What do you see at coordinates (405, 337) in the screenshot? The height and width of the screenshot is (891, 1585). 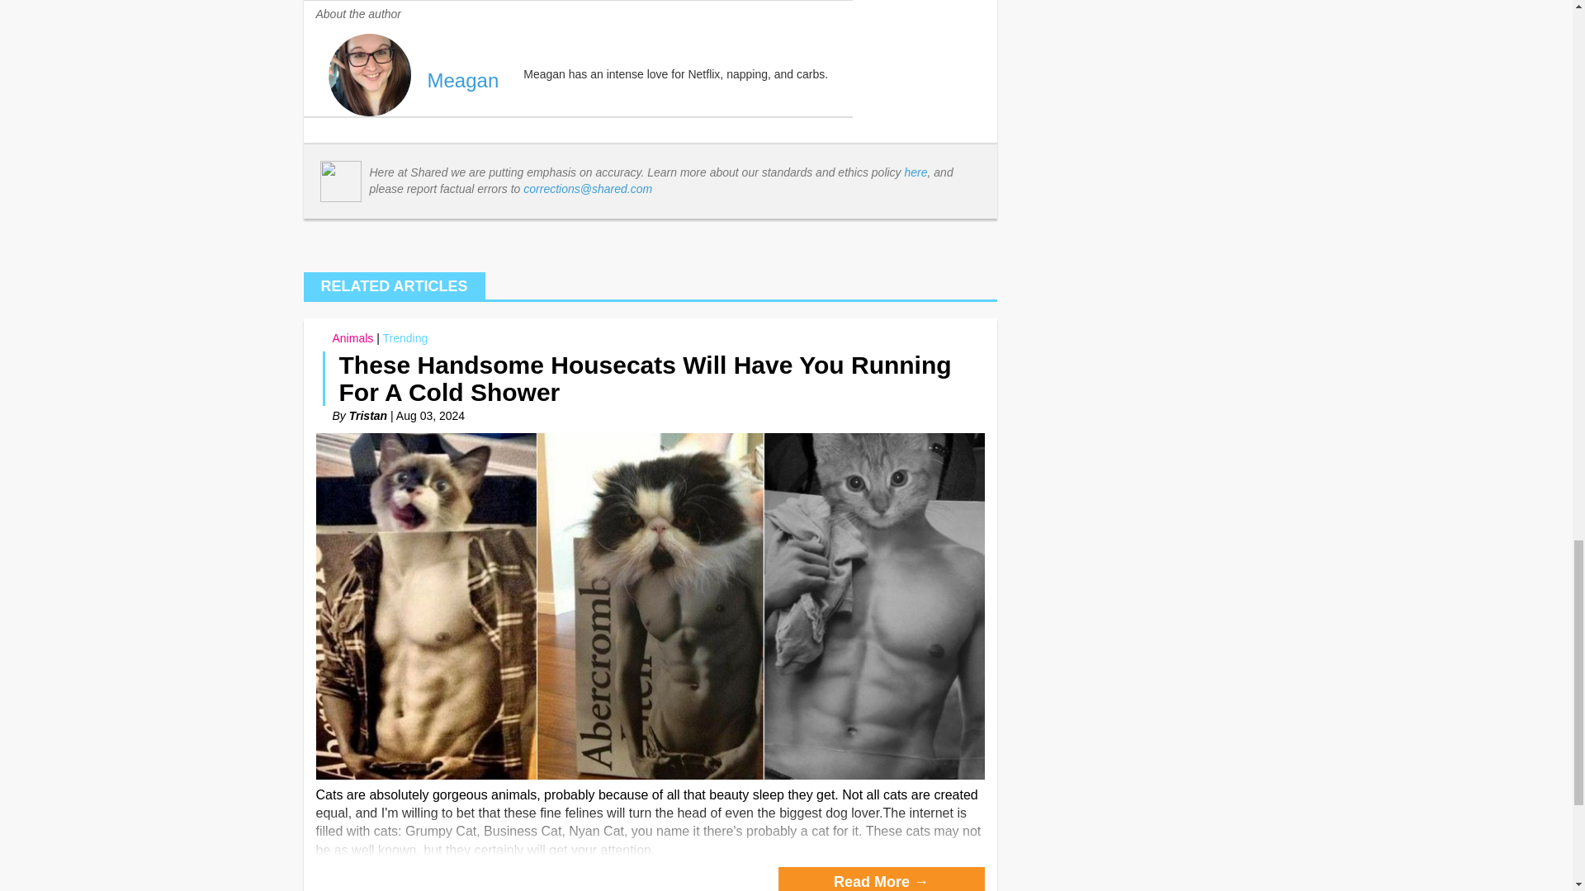 I see `Trending` at bounding box center [405, 337].